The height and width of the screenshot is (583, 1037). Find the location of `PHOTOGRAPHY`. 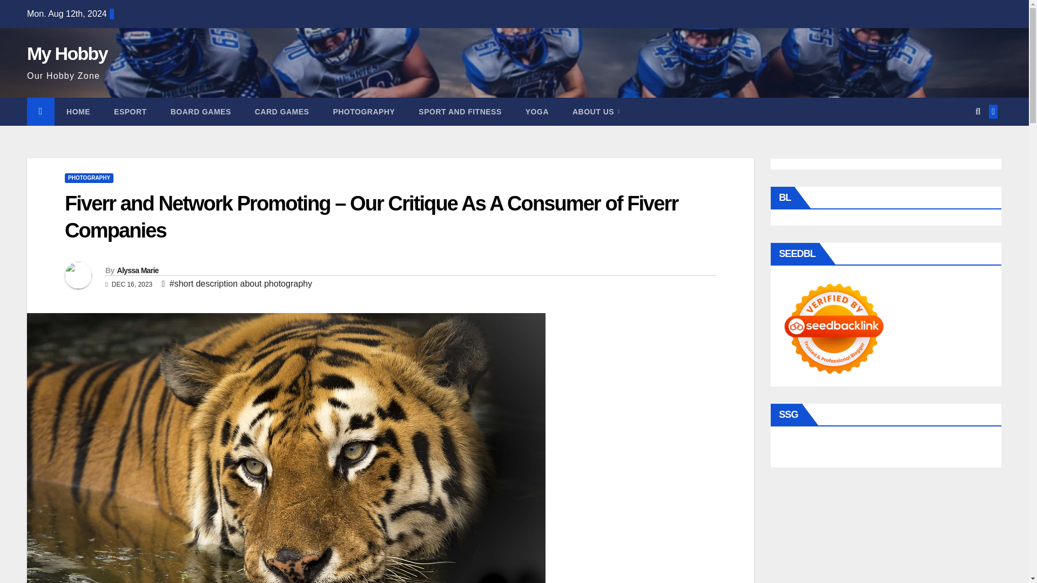

PHOTOGRAPHY is located at coordinates (363, 112).